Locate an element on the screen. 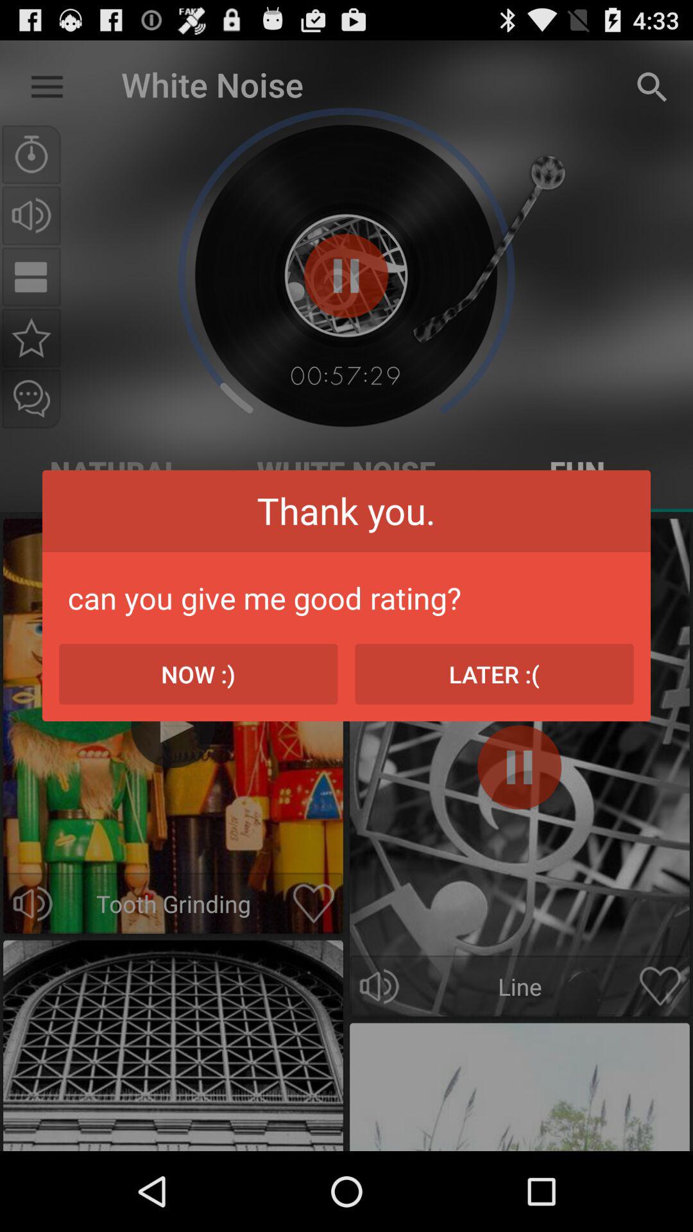 Image resolution: width=693 pixels, height=1232 pixels. click the icon on the right is located at coordinates (494, 674).